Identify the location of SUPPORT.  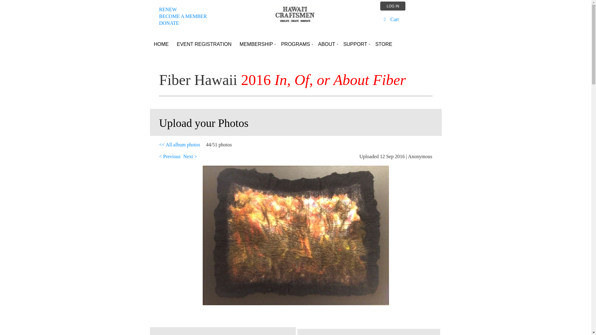
(327, 44).